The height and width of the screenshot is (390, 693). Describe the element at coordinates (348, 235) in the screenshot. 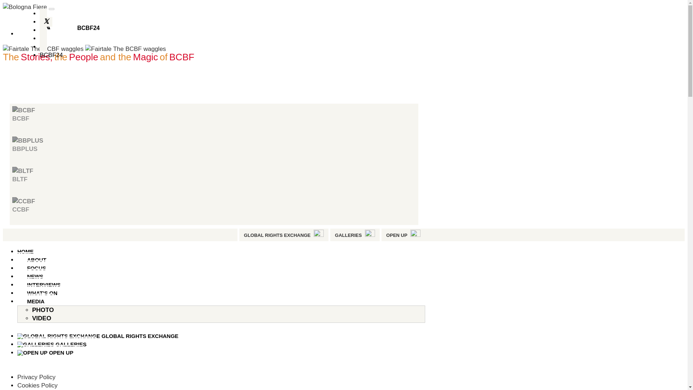

I see `GALLERIES` at that location.